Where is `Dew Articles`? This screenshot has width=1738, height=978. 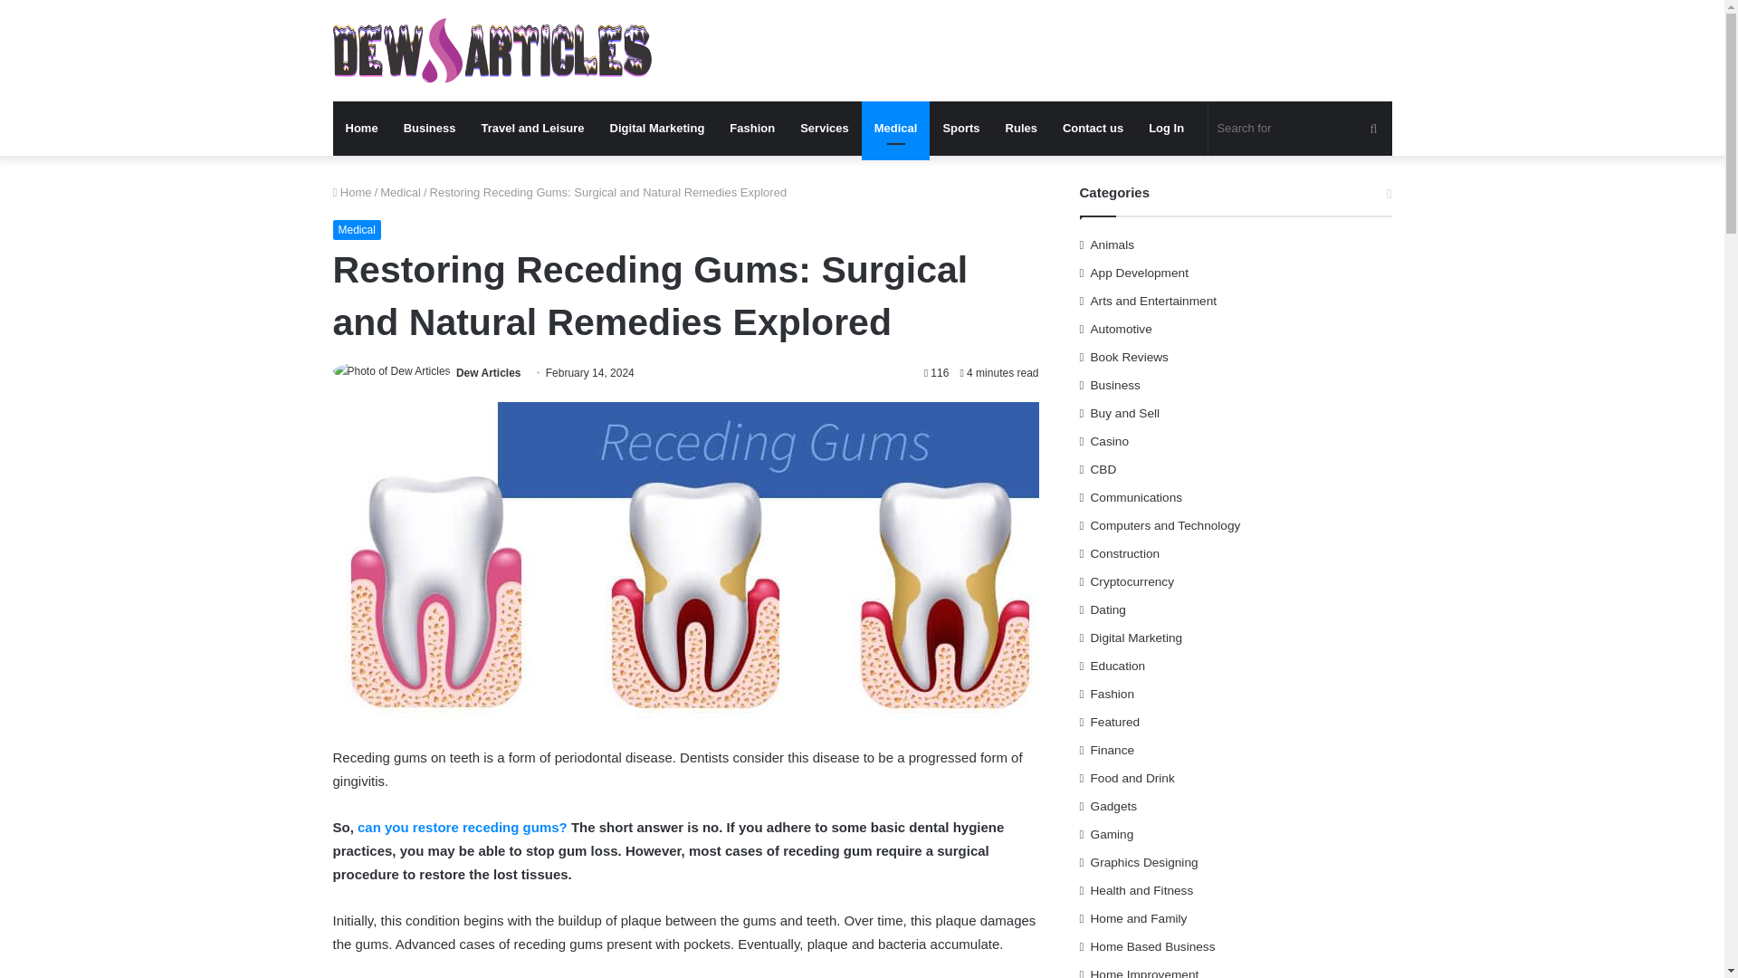
Dew Articles is located at coordinates (492, 51).